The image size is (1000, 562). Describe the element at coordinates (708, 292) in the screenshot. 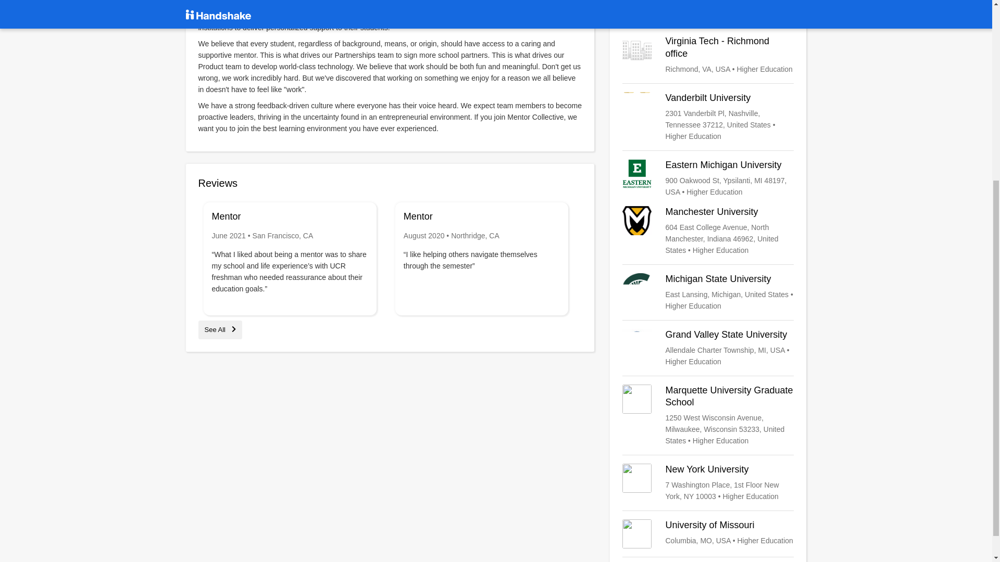

I see `Michigan State University` at that location.